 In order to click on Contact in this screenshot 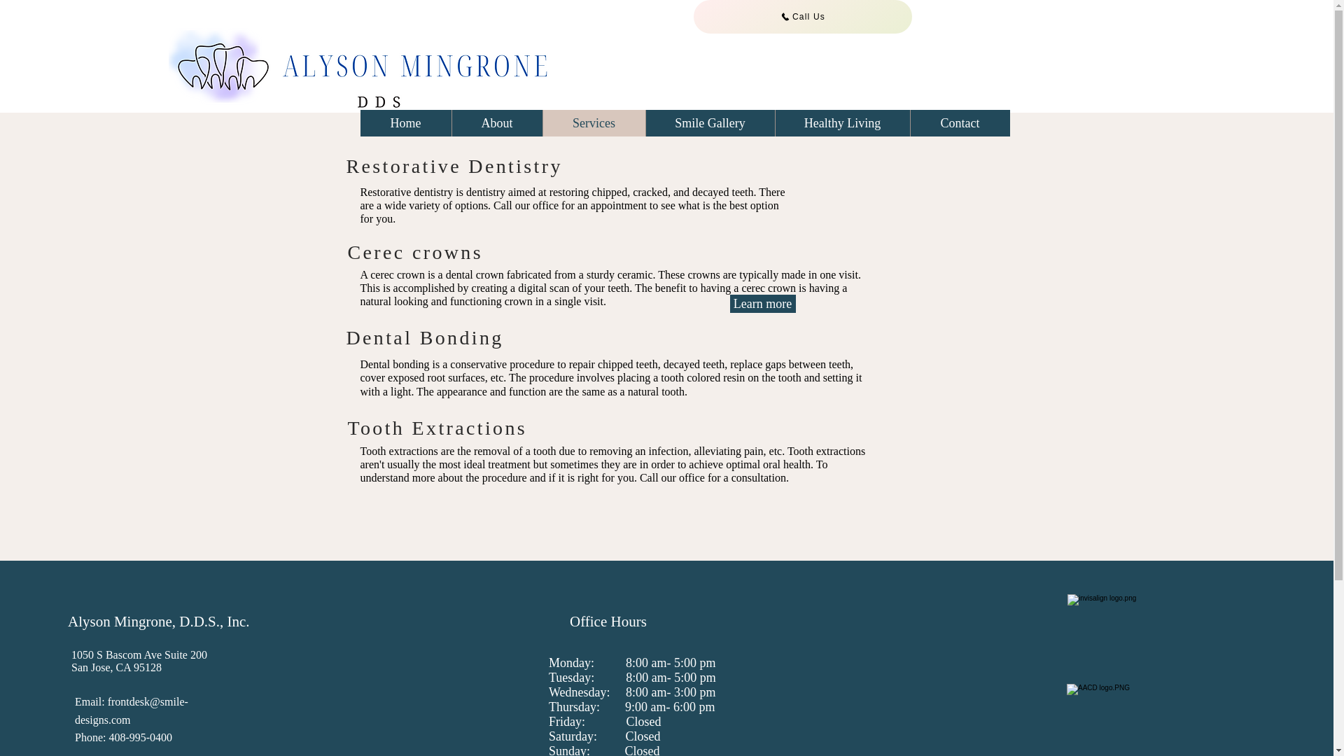, I will do `click(960, 123)`.